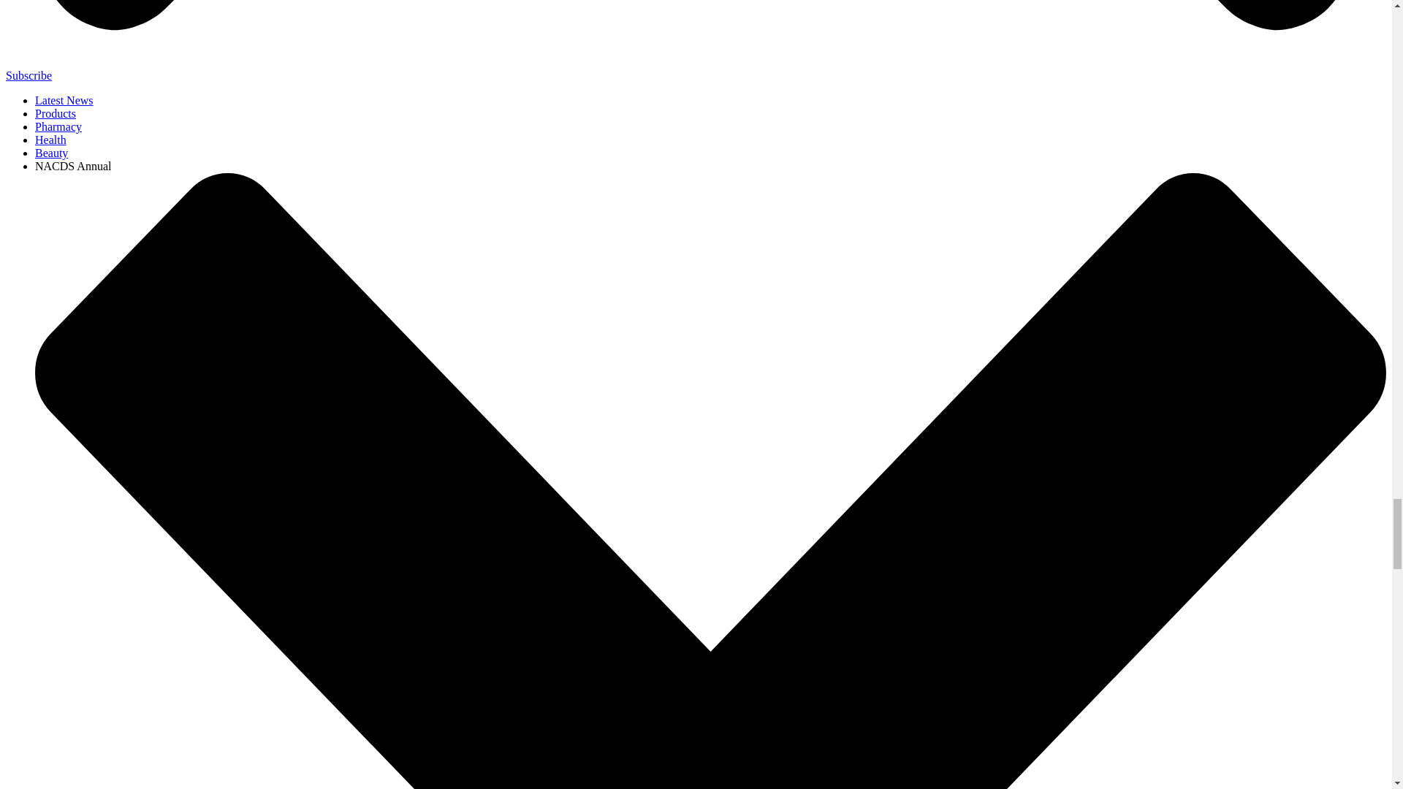  I want to click on Beauty, so click(51, 153).